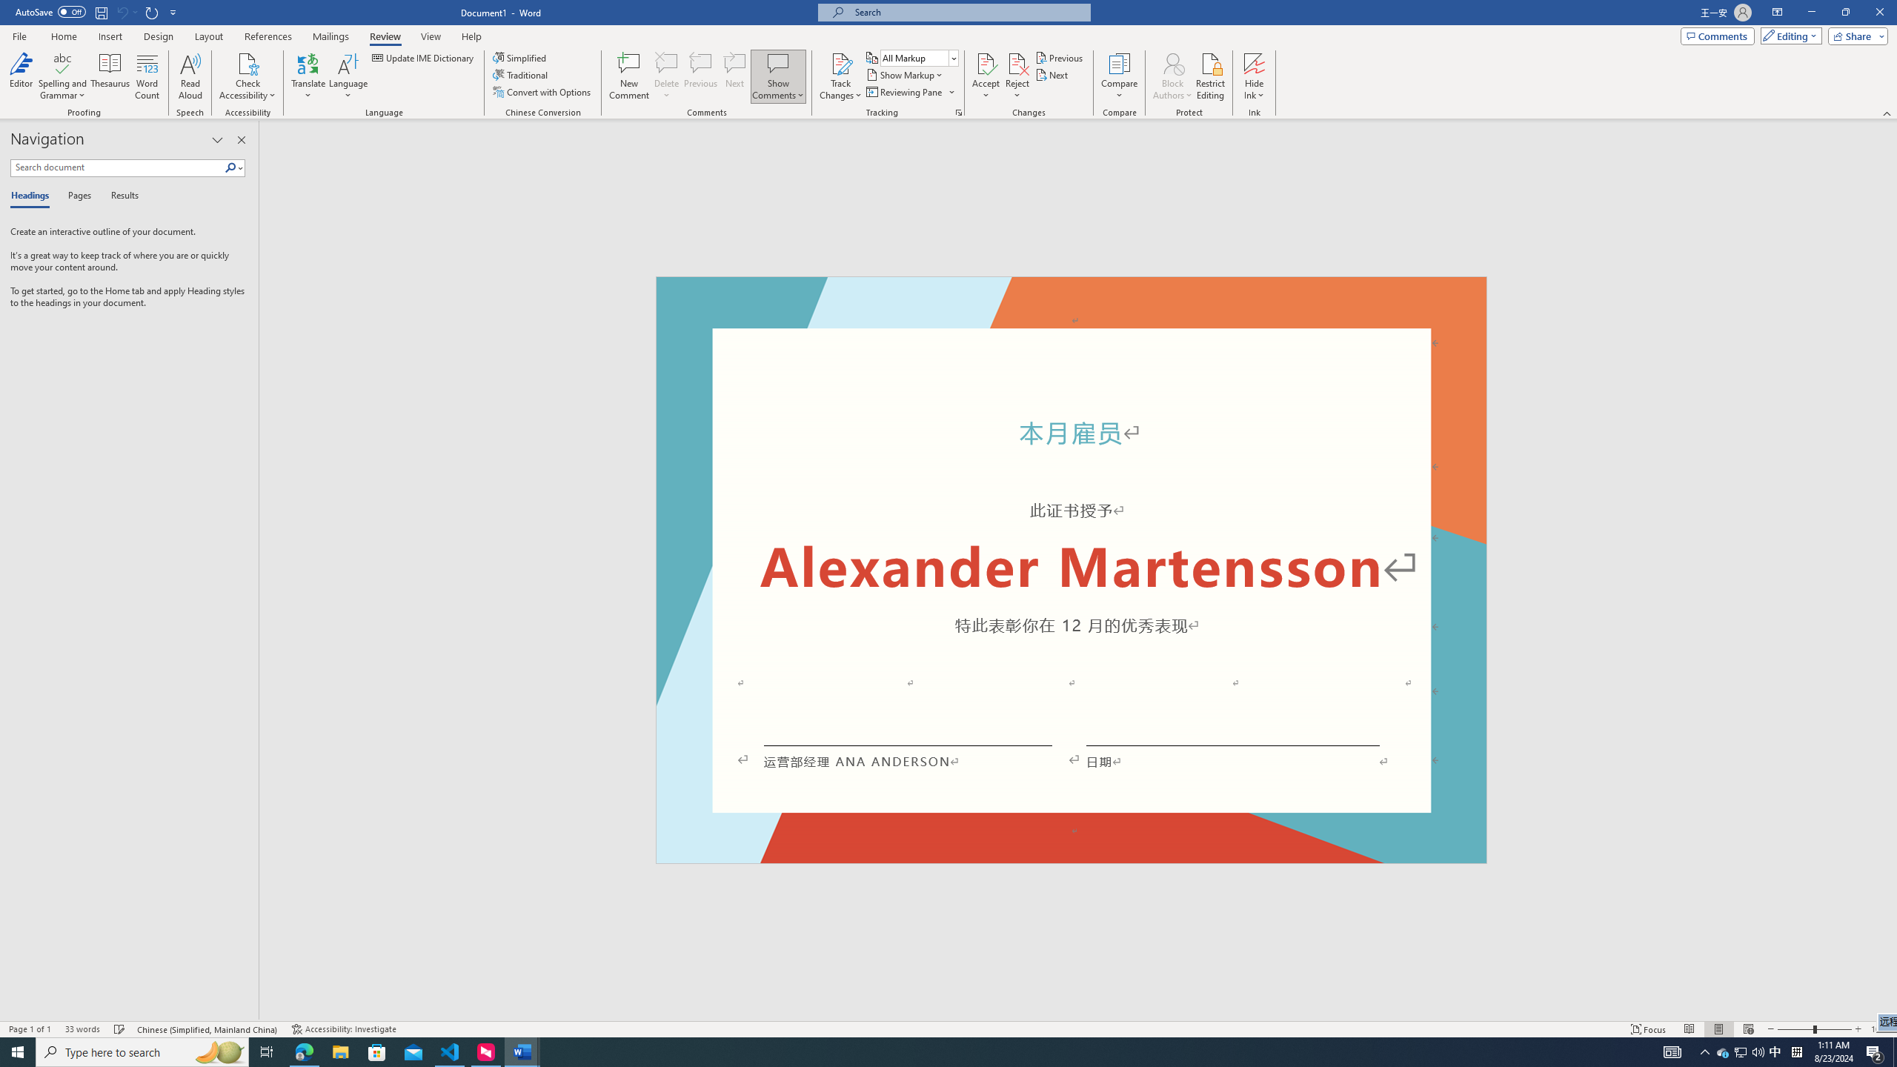 This screenshot has width=1897, height=1067. What do you see at coordinates (840, 76) in the screenshot?
I see `Track Changes` at bounding box center [840, 76].